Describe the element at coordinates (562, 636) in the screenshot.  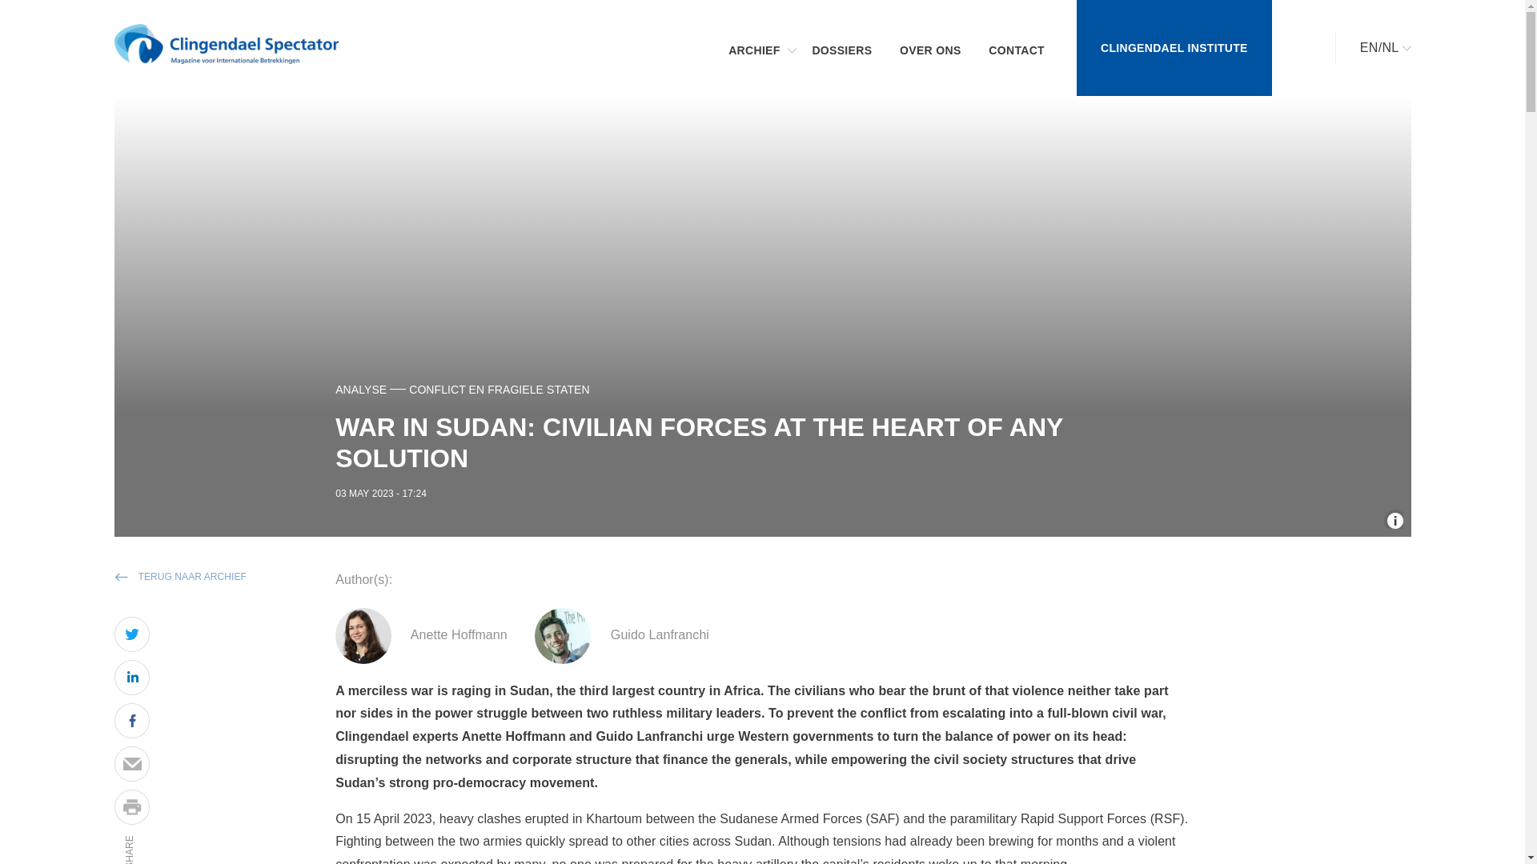
I see `Guido Lanfranchi` at that location.